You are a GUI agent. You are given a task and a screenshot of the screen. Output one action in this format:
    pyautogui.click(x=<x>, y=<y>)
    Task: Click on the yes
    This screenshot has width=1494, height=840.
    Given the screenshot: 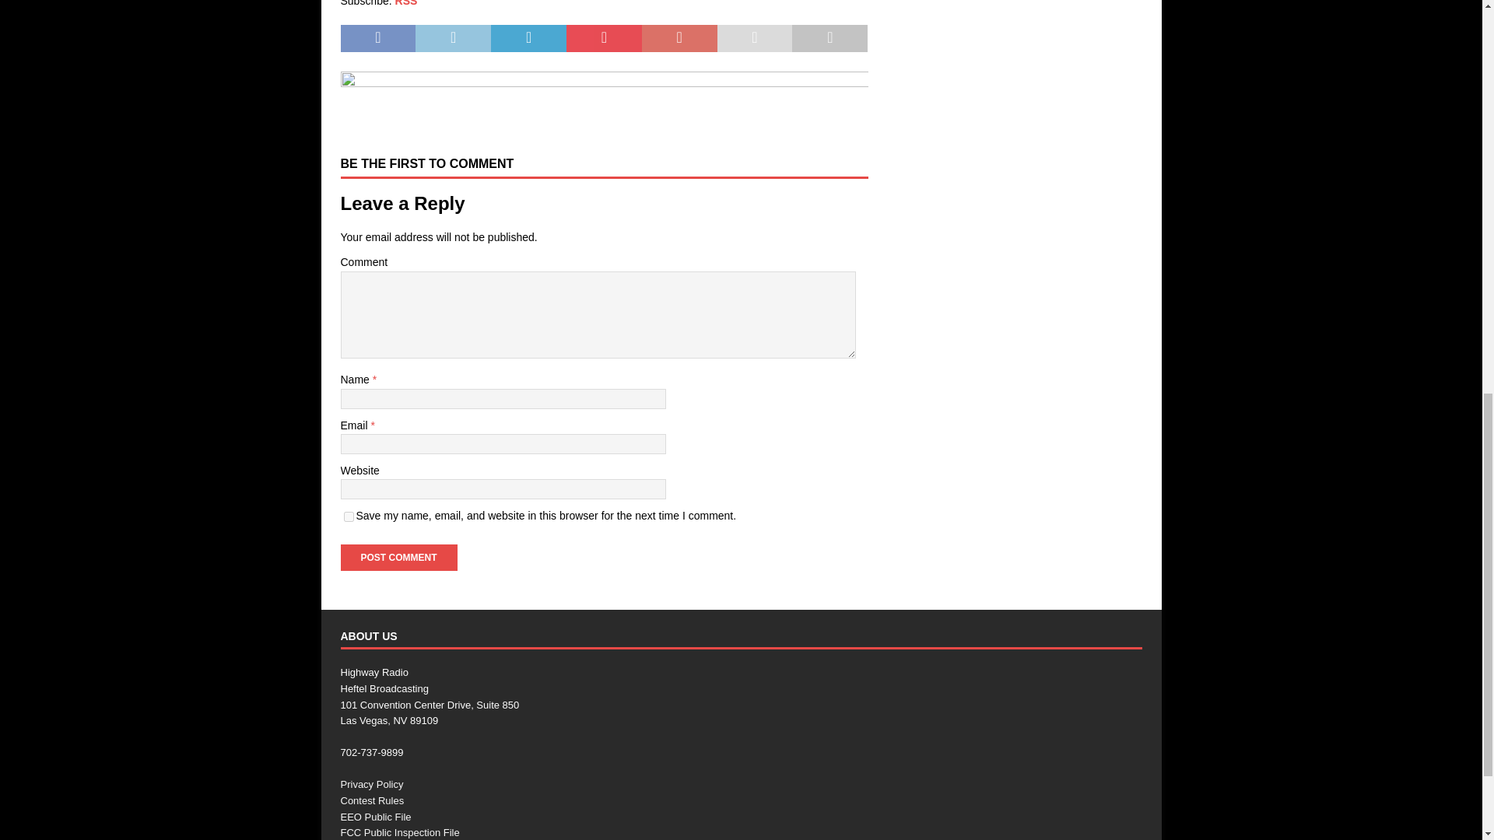 What is the action you would take?
    pyautogui.click(x=349, y=516)
    